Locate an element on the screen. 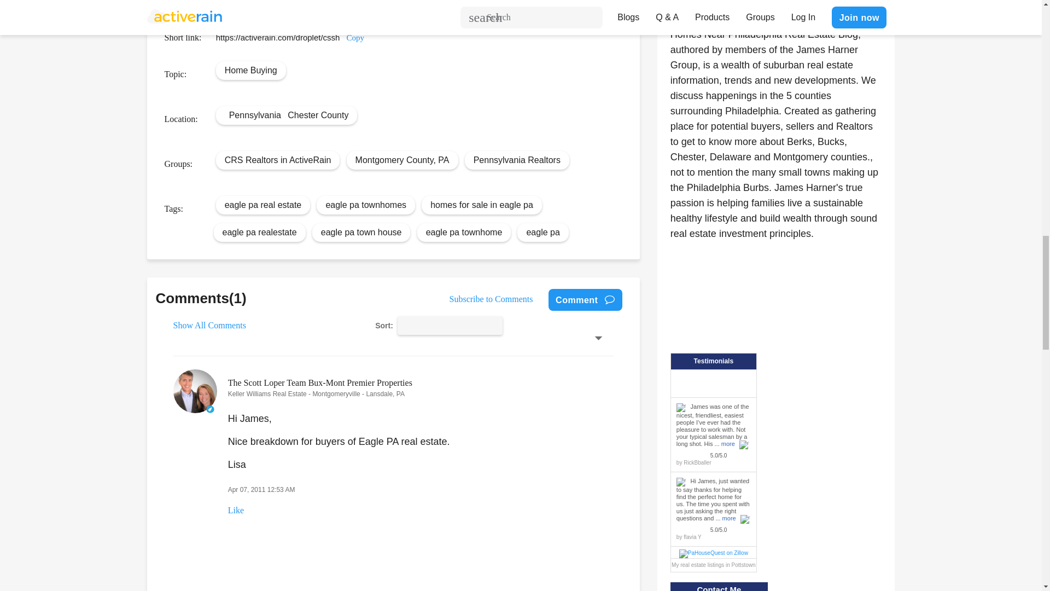 The image size is (1050, 591). Home Buying is located at coordinates (250, 70).